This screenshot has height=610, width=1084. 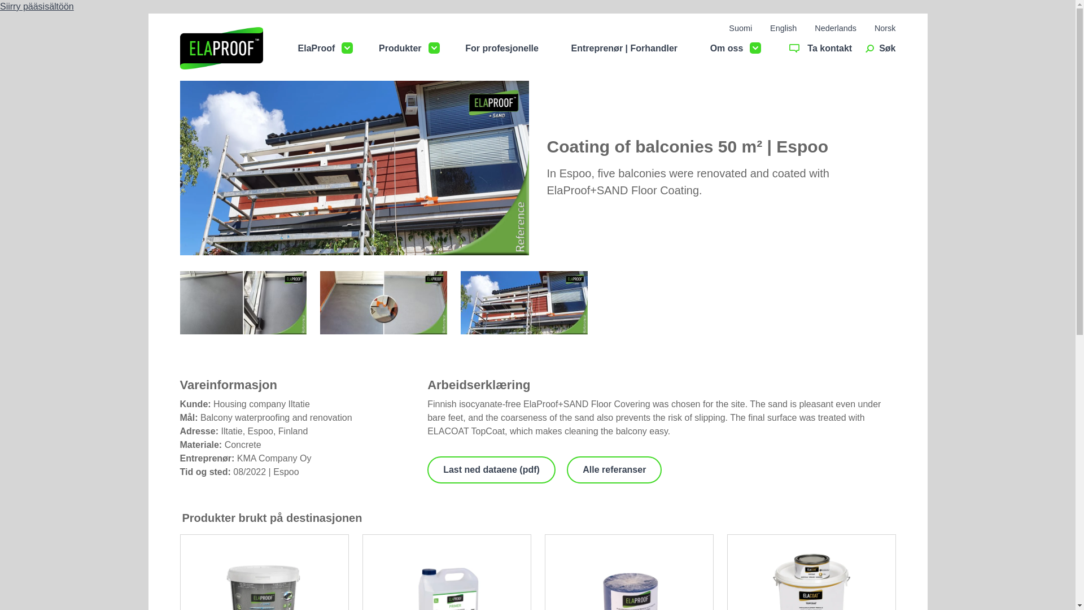 I want to click on Norsk, so click(x=885, y=28).